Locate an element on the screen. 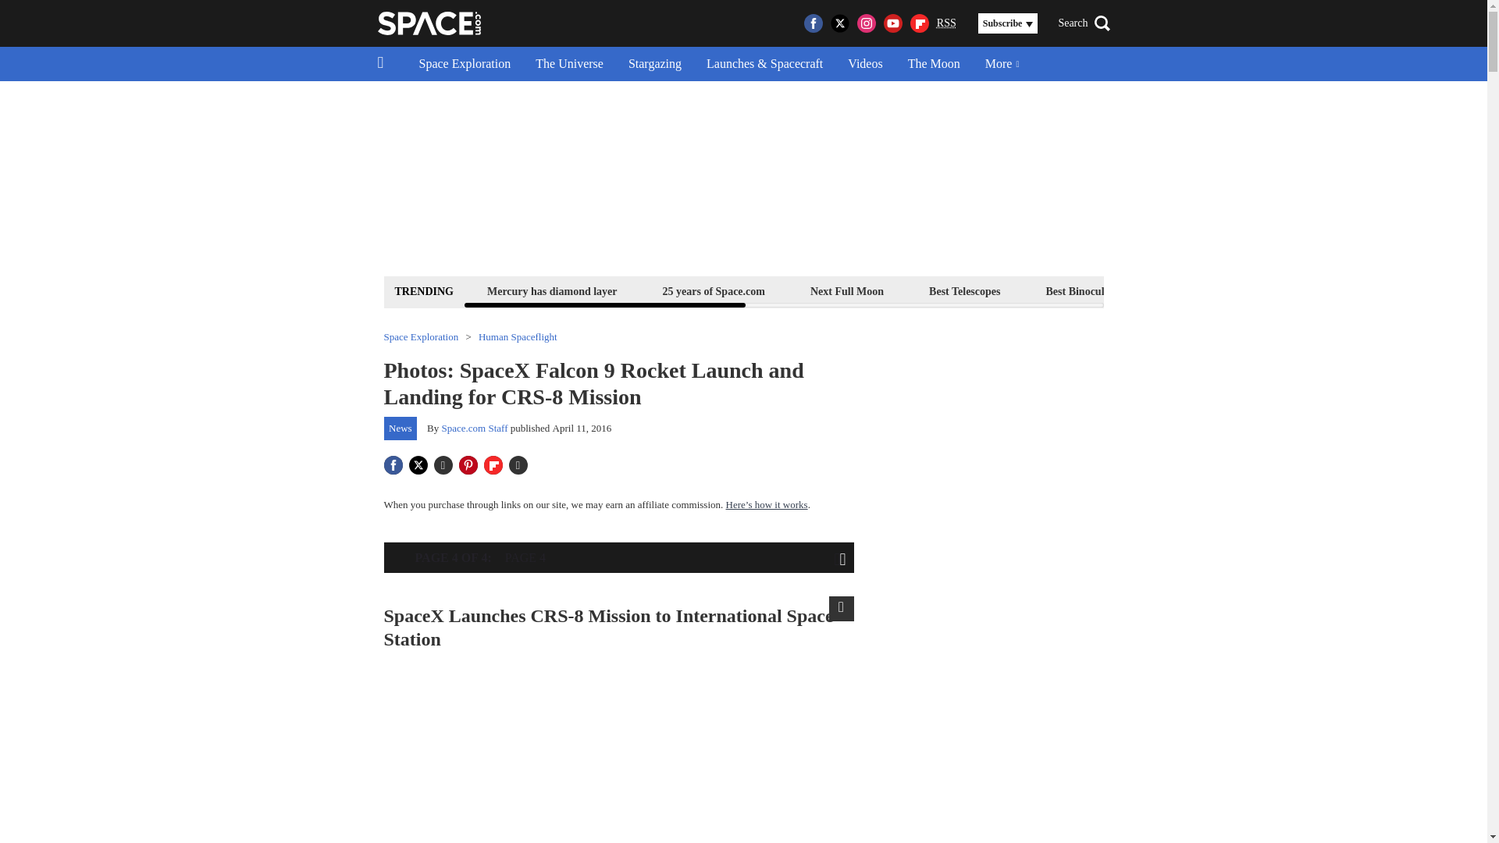 The height and width of the screenshot is (843, 1499). Videos is located at coordinates (865, 64).